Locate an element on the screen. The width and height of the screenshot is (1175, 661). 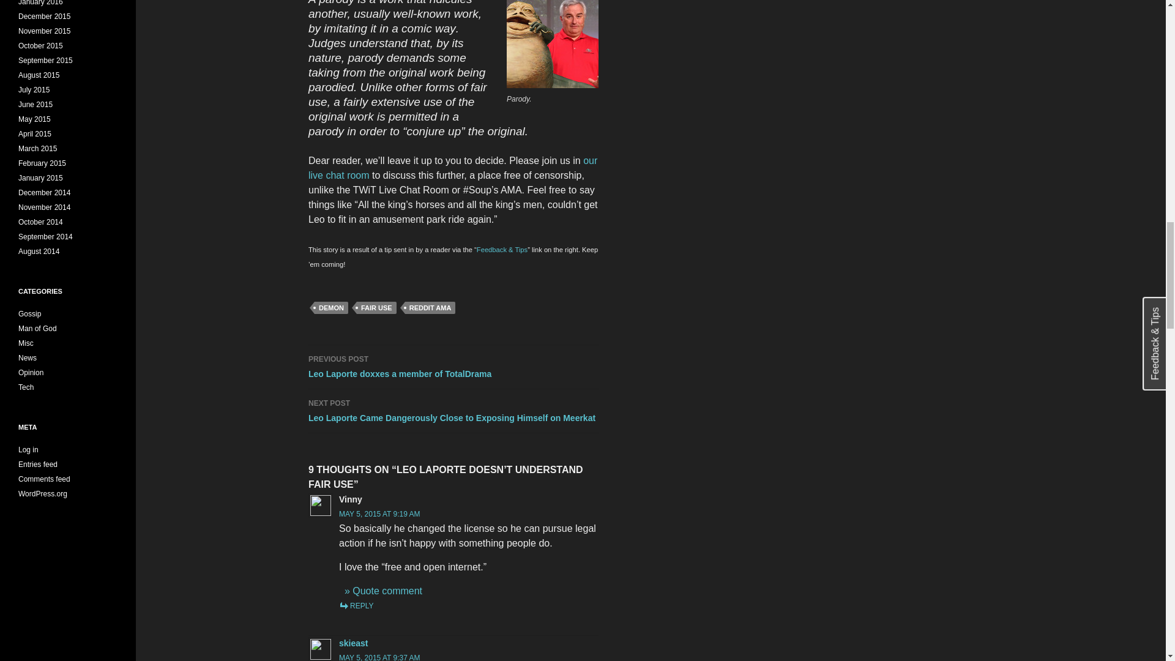
REDDIT AMA is located at coordinates (430, 307).